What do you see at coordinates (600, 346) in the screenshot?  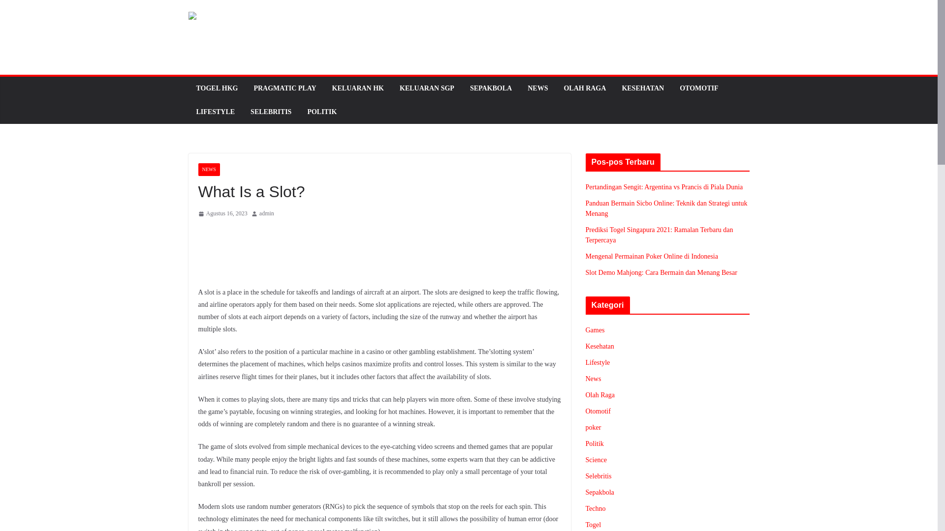 I see `Kesehatan` at bounding box center [600, 346].